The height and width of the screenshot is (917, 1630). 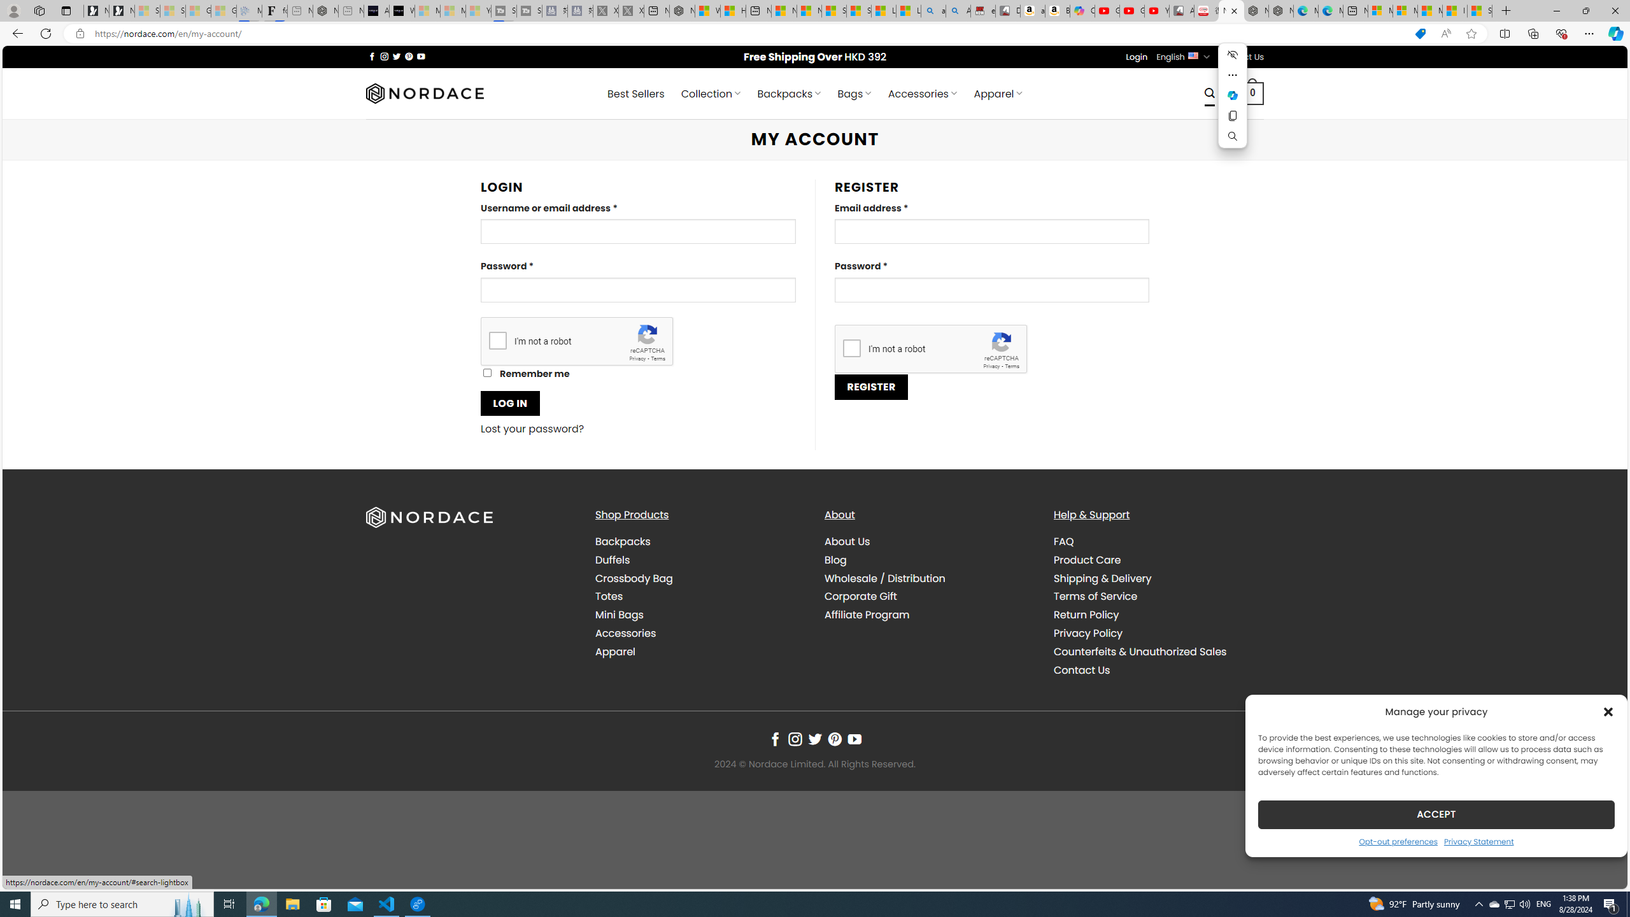 I want to click on Totes, so click(x=609, y=596).